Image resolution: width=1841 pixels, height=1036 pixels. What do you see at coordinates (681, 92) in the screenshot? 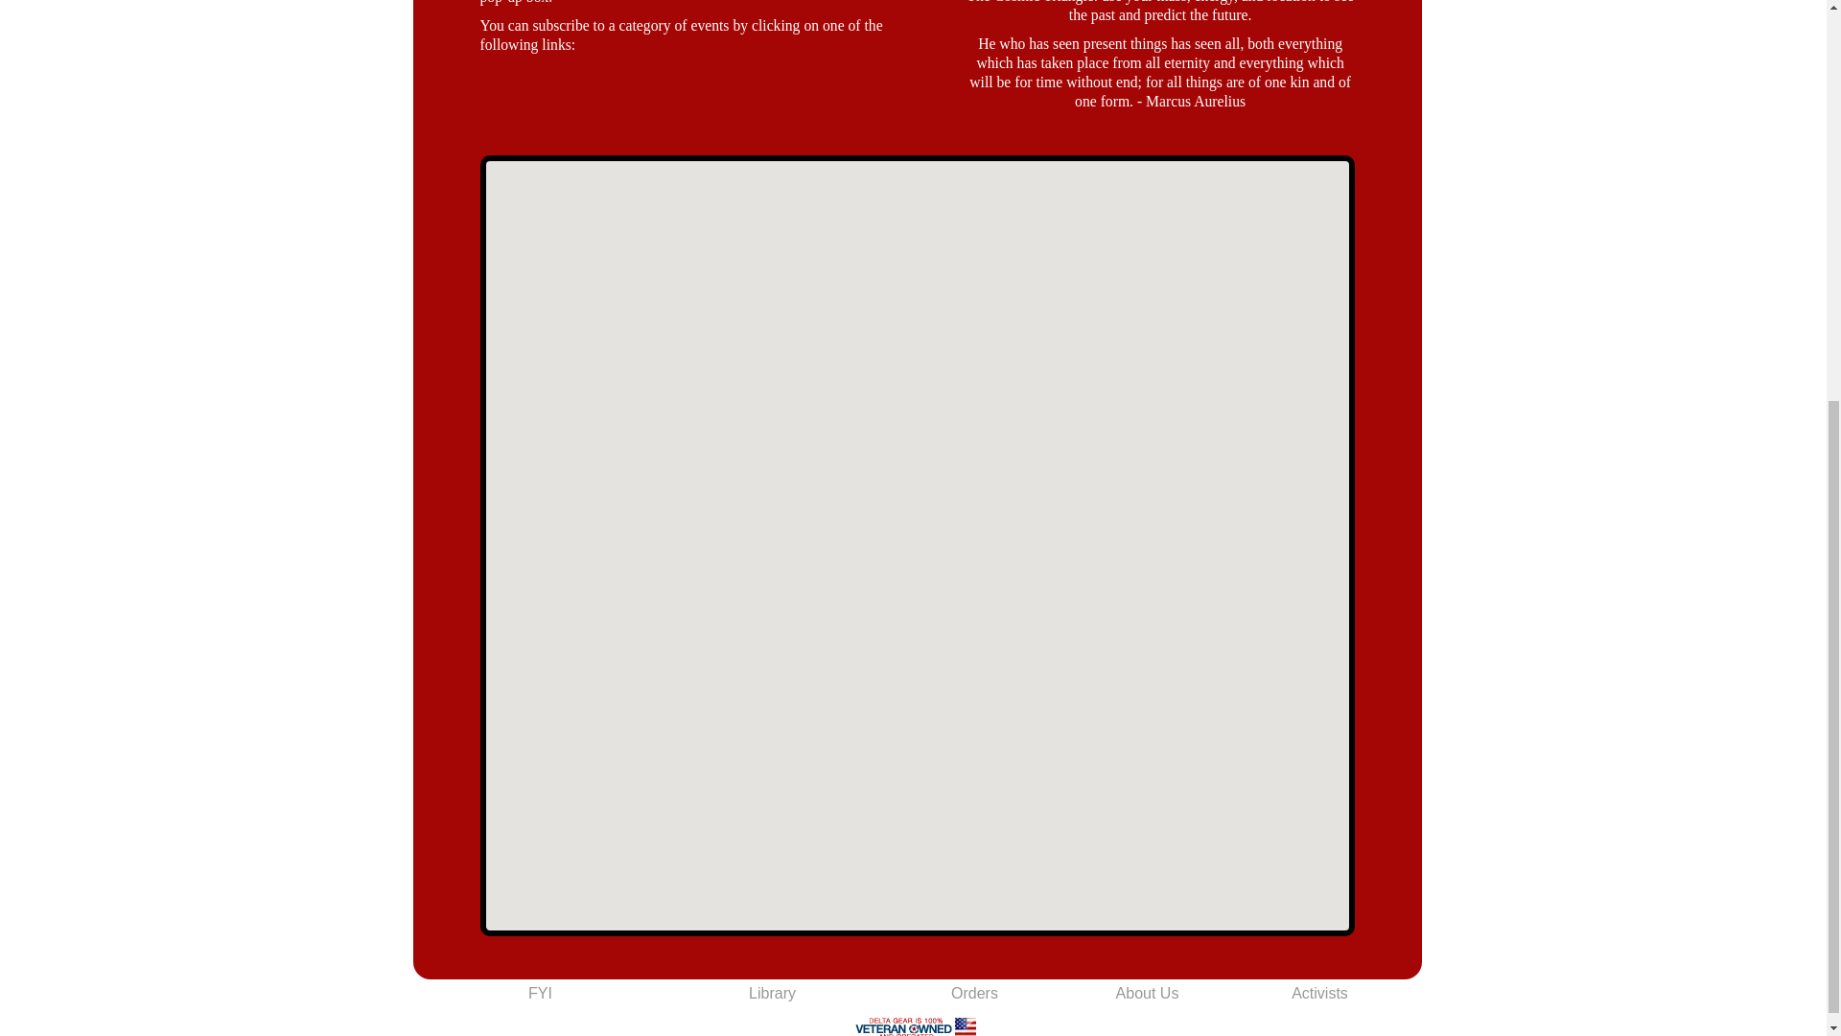
I see `Add Marathons, Triathlons, and Bike Races to your Calendar` at bounding box center [681, 92].